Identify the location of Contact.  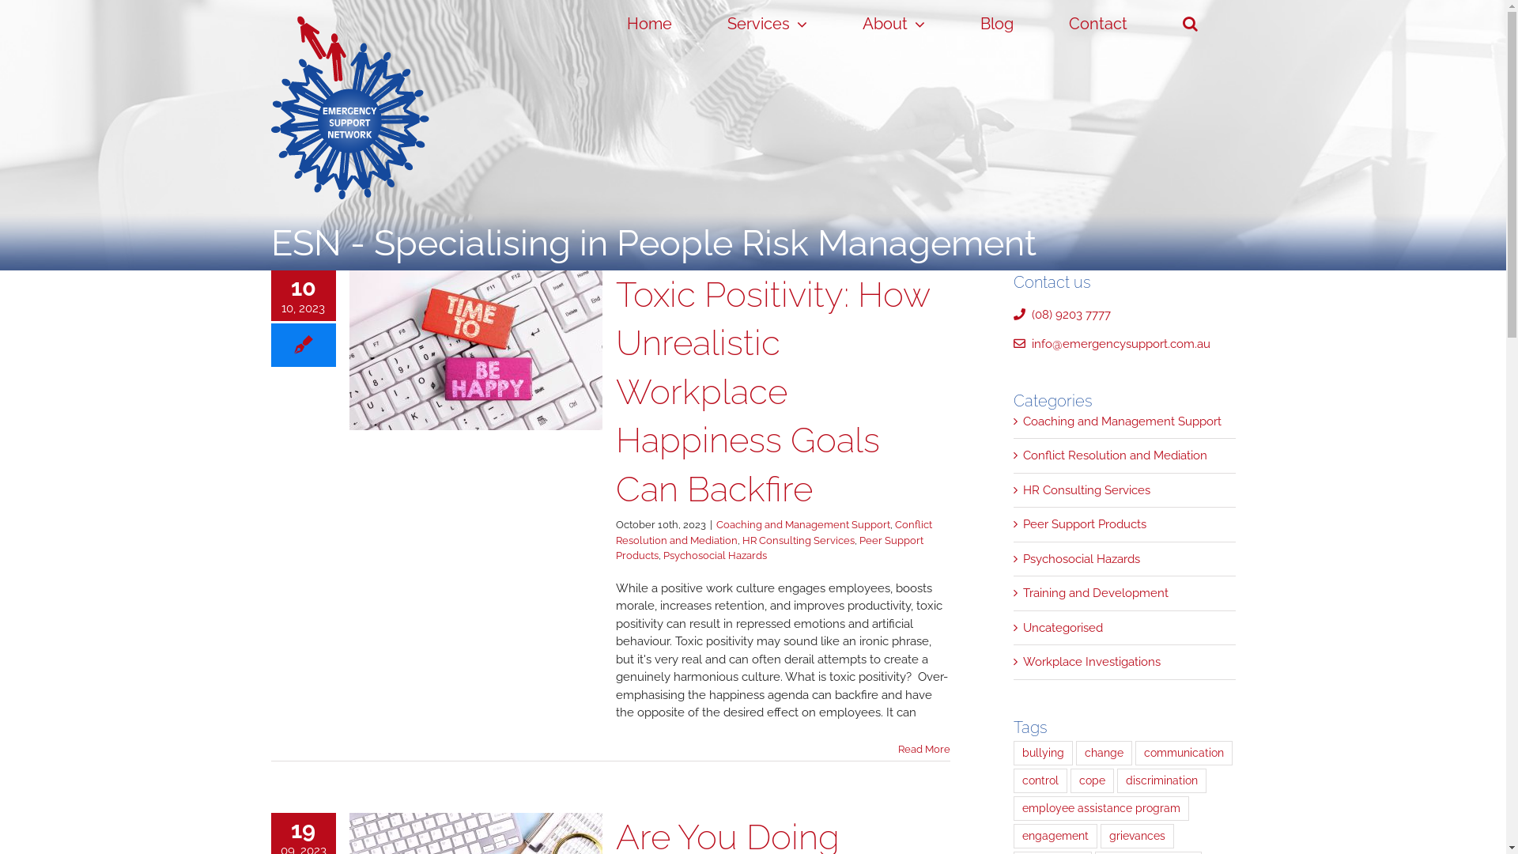
(1099, 24).